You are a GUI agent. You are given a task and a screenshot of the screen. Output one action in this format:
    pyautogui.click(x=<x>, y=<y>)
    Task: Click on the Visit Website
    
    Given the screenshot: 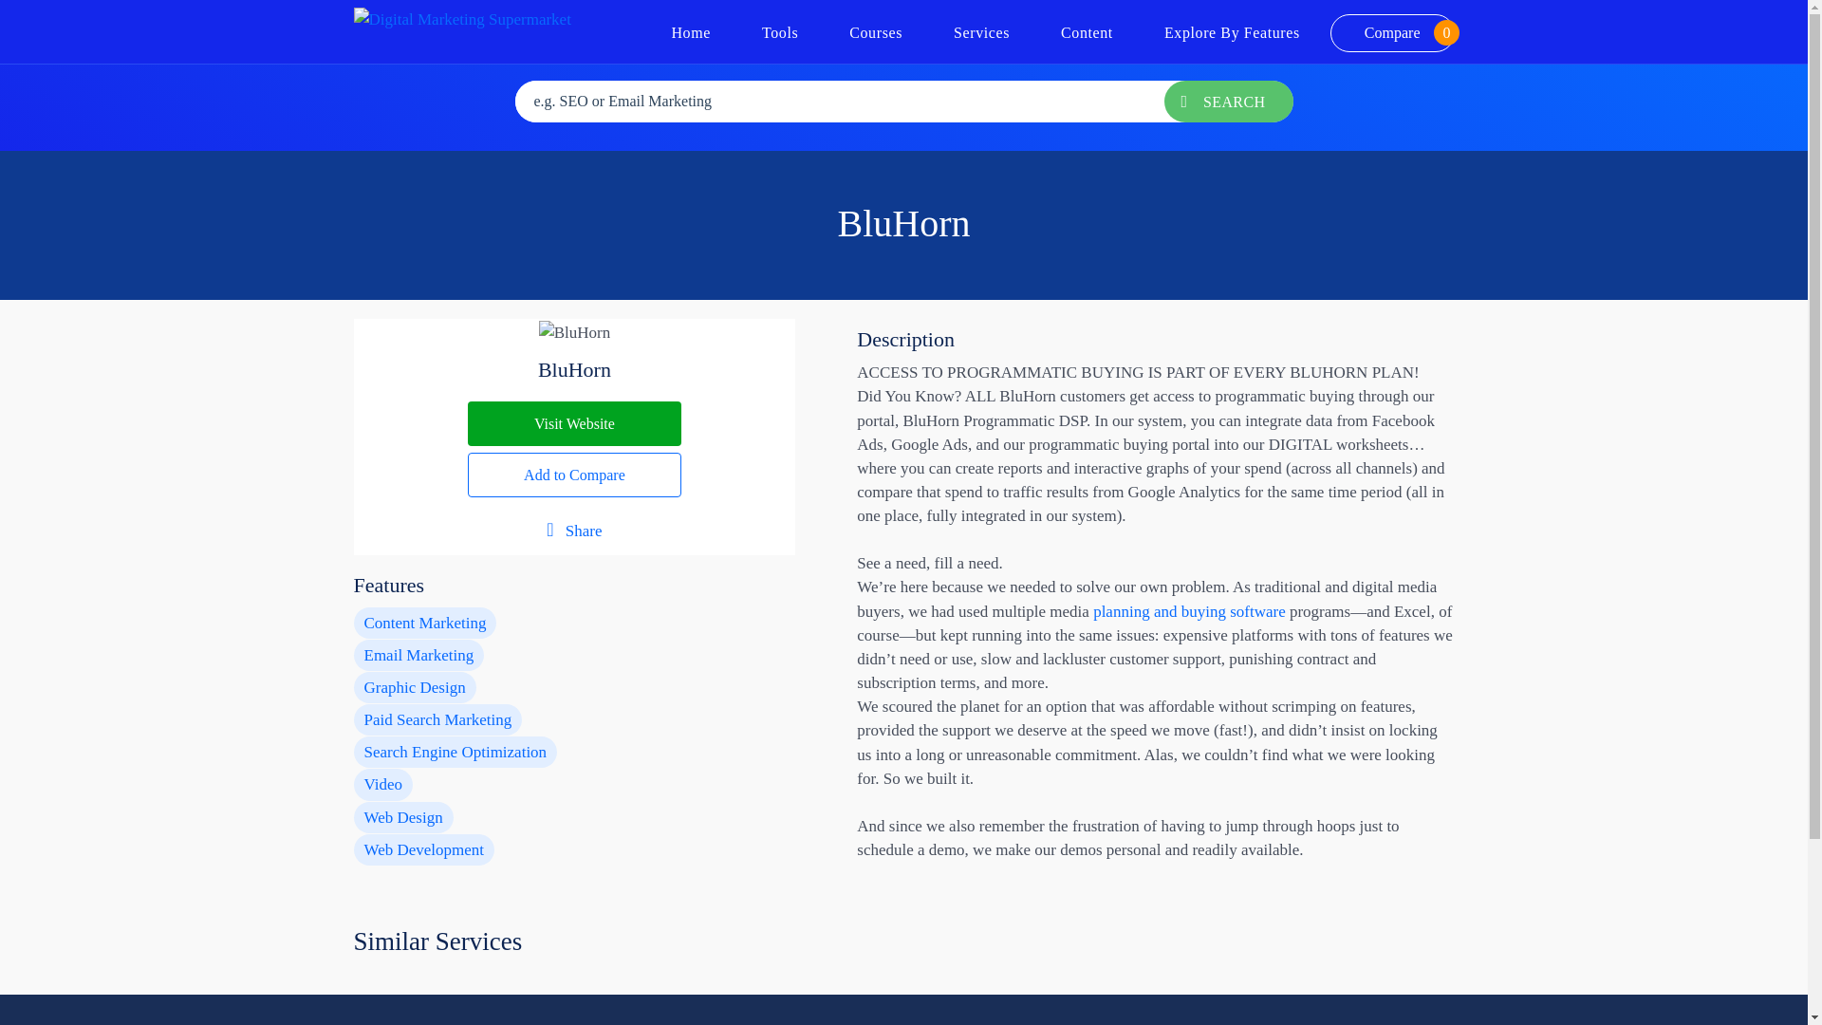 What is the action you would take?
    pyautogui.click(x=691, y=32)
    